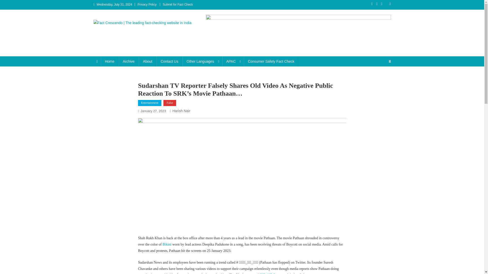 This screenshot has width=488, height=274. I want to click on Privacy Policy, so click(147, 4).